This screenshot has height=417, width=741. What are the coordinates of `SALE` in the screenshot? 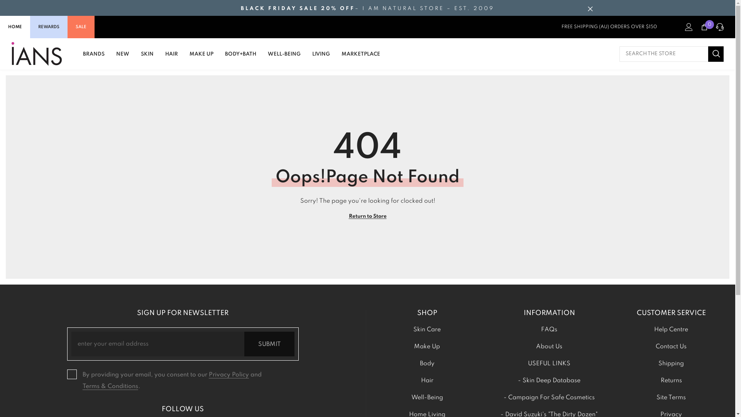 It's located at (81, 27).